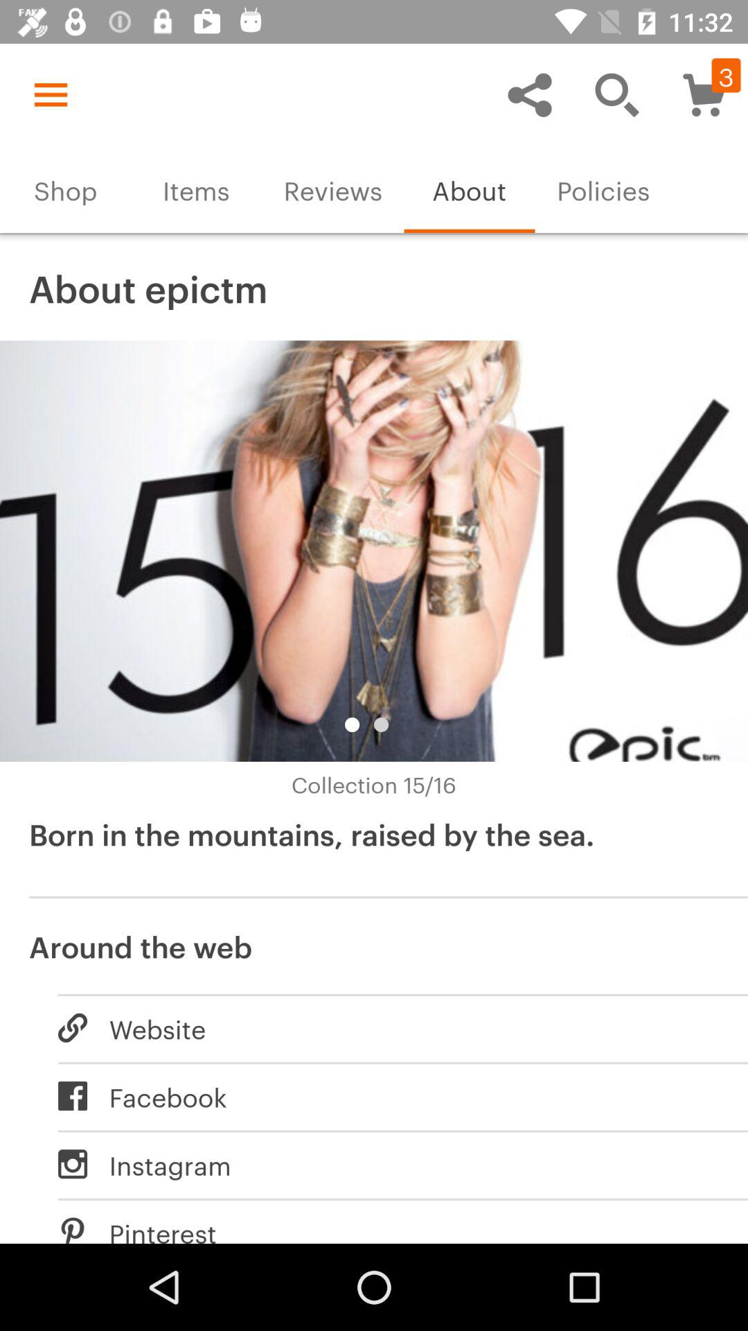 This screenshot has height=1331, width=748. What do you see at coordinates (389, 1096) in the screenshot?
I see `turn on icon below the website item` at bounding box center [389, 1096].